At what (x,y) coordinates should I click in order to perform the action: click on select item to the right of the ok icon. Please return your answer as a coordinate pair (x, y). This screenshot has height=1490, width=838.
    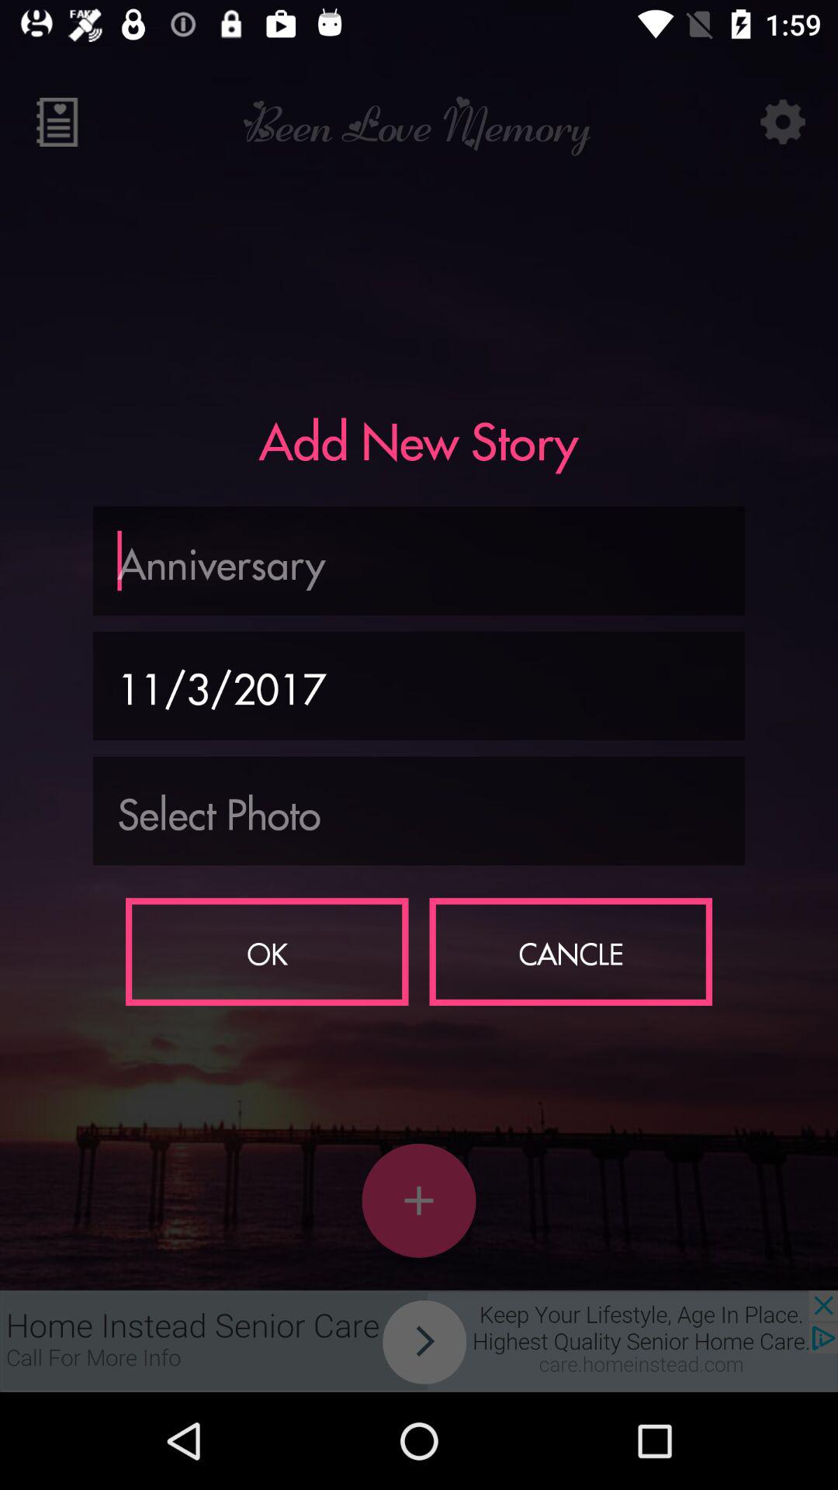
    Looking at the image, I should click on (571, 951).